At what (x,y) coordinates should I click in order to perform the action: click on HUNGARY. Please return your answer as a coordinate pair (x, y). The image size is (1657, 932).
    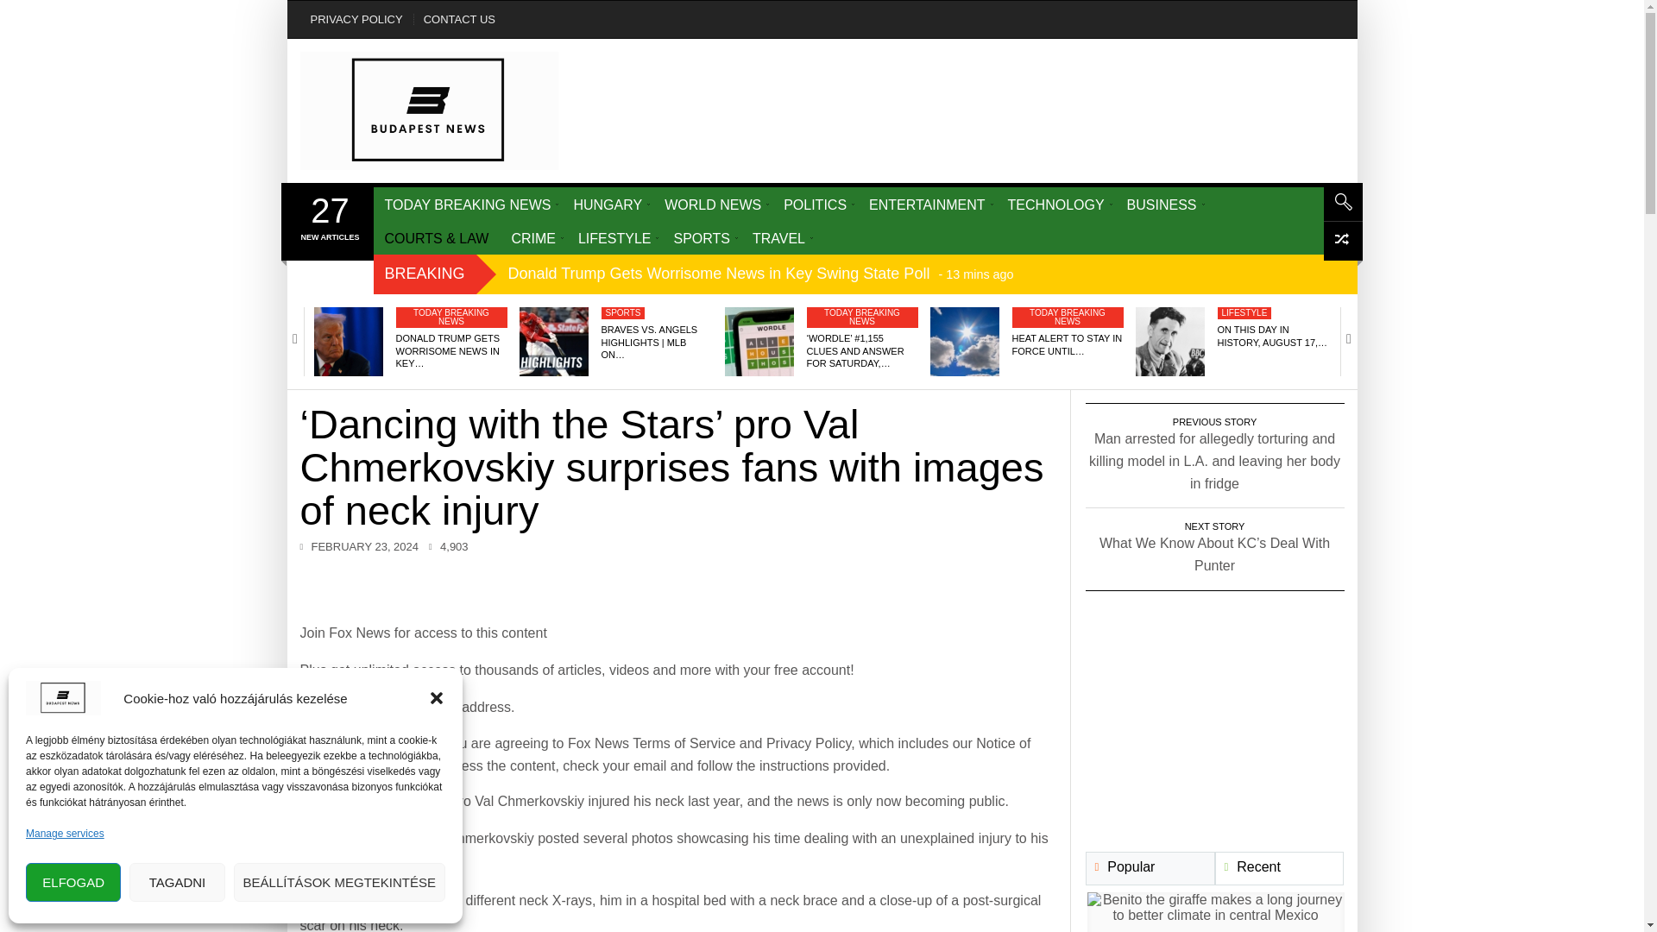
    Looking at the image, I should click on (607, 204).